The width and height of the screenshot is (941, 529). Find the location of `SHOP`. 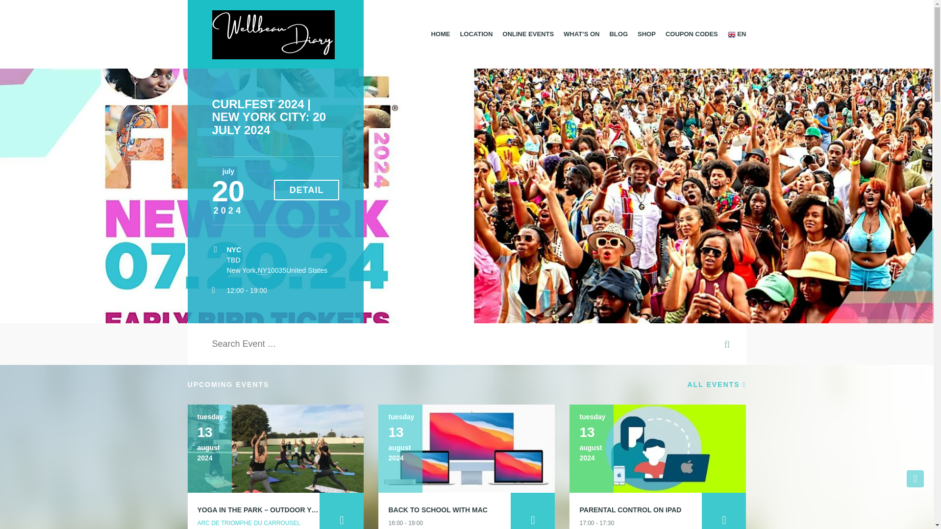

SHOP is located at coordinates (646, 34).